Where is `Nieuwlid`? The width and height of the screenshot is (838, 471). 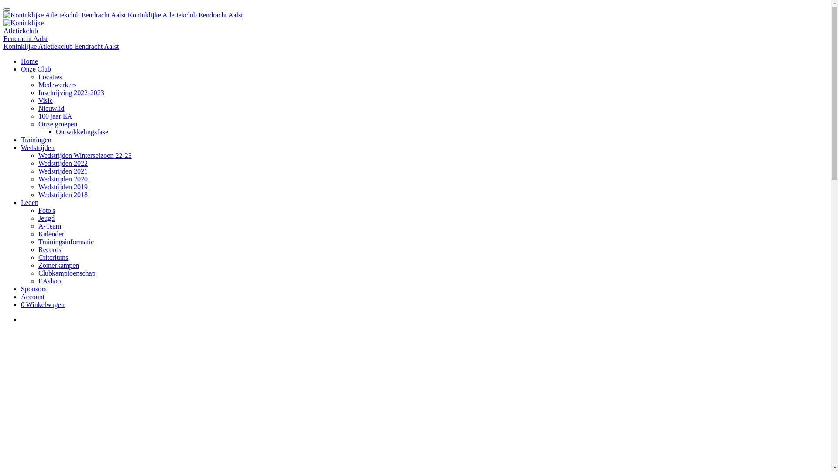 Nieuwlid is located at coordinates (52, 108).